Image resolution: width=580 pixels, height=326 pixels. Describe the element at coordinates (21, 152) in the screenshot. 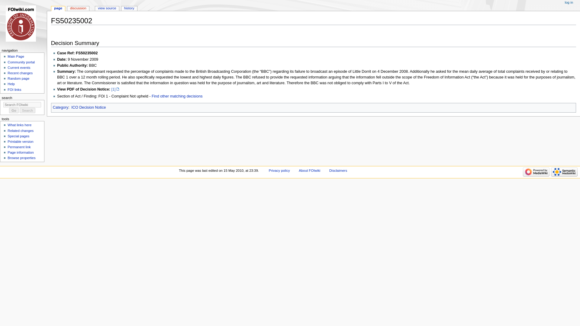

I see `Page information` at that location.